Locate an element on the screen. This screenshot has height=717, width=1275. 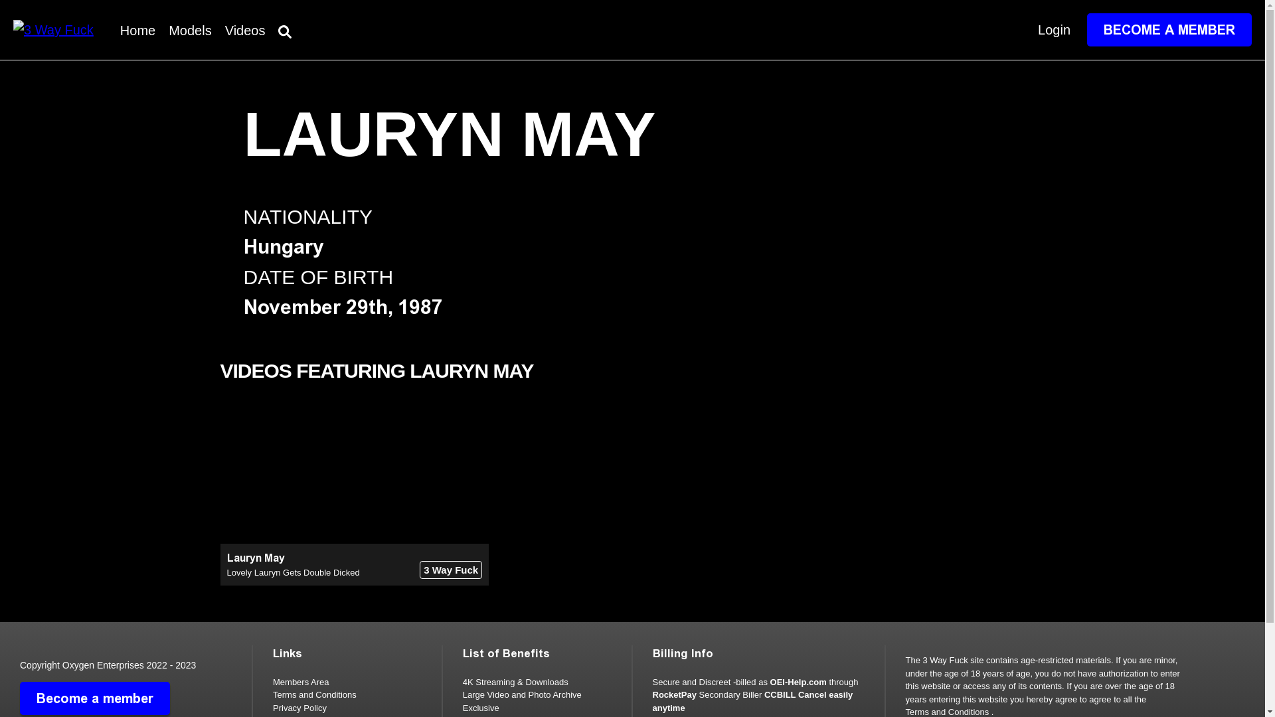
Login is located at coordinates (1055, 30).